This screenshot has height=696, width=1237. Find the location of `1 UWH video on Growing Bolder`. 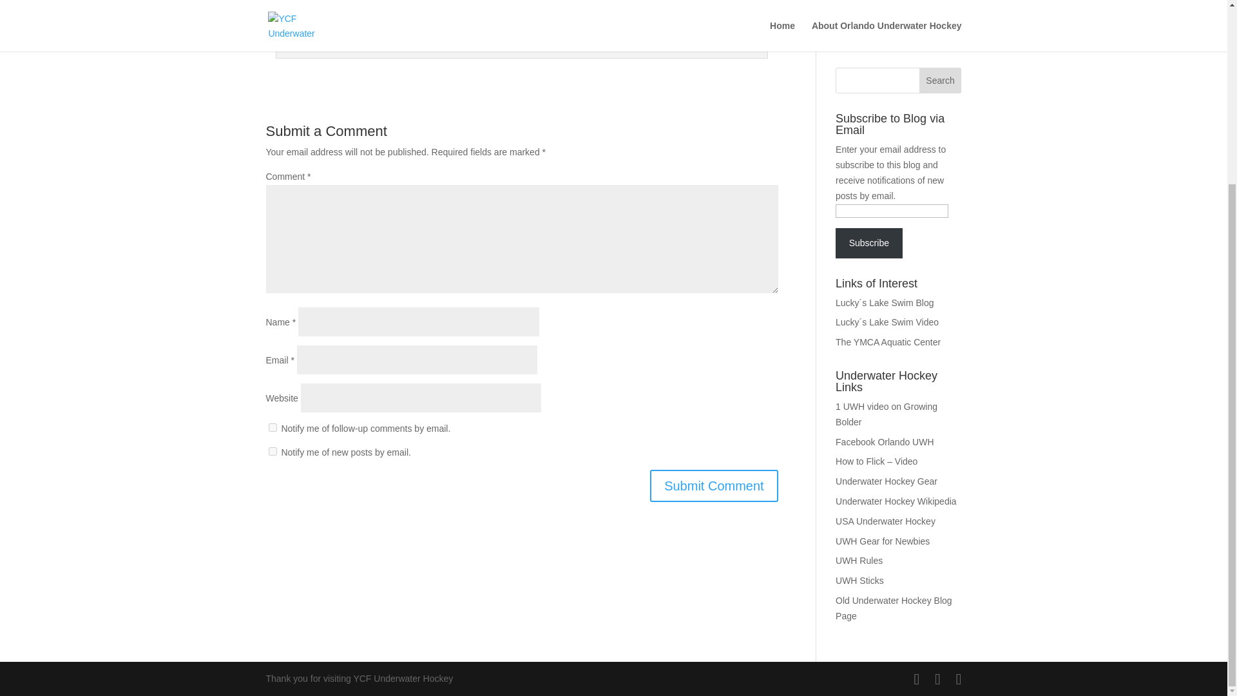

1 UWH video on Growing Bolder is located at coordinates (887, 414).